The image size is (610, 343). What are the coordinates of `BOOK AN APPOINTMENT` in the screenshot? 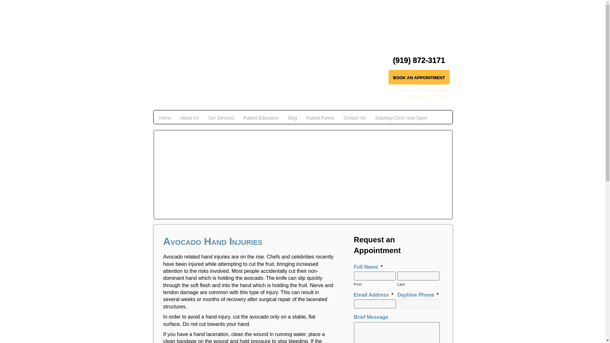 It's located at (419, 77).